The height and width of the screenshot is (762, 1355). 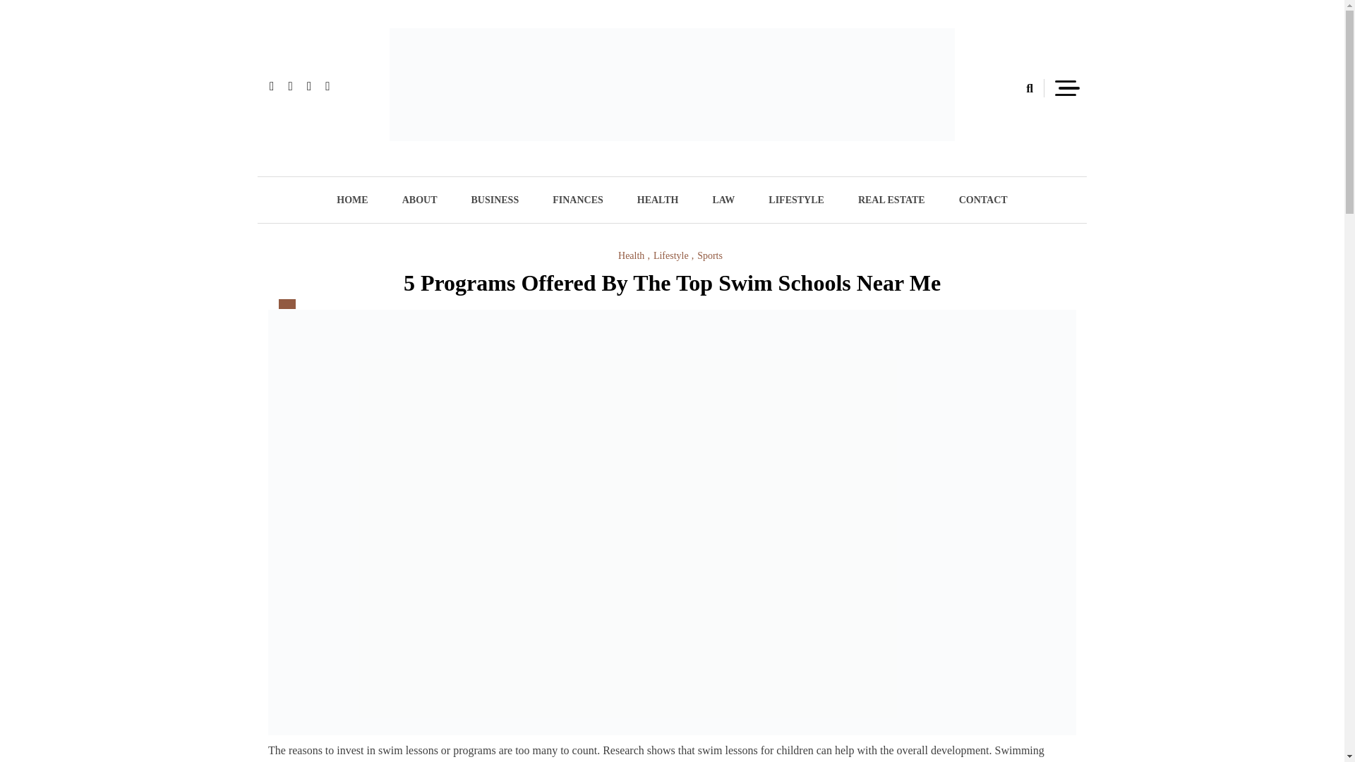 What do you see at coordinates (710, 255) in the screenshot?
I see `Sports` at bounding box center [710, 255].